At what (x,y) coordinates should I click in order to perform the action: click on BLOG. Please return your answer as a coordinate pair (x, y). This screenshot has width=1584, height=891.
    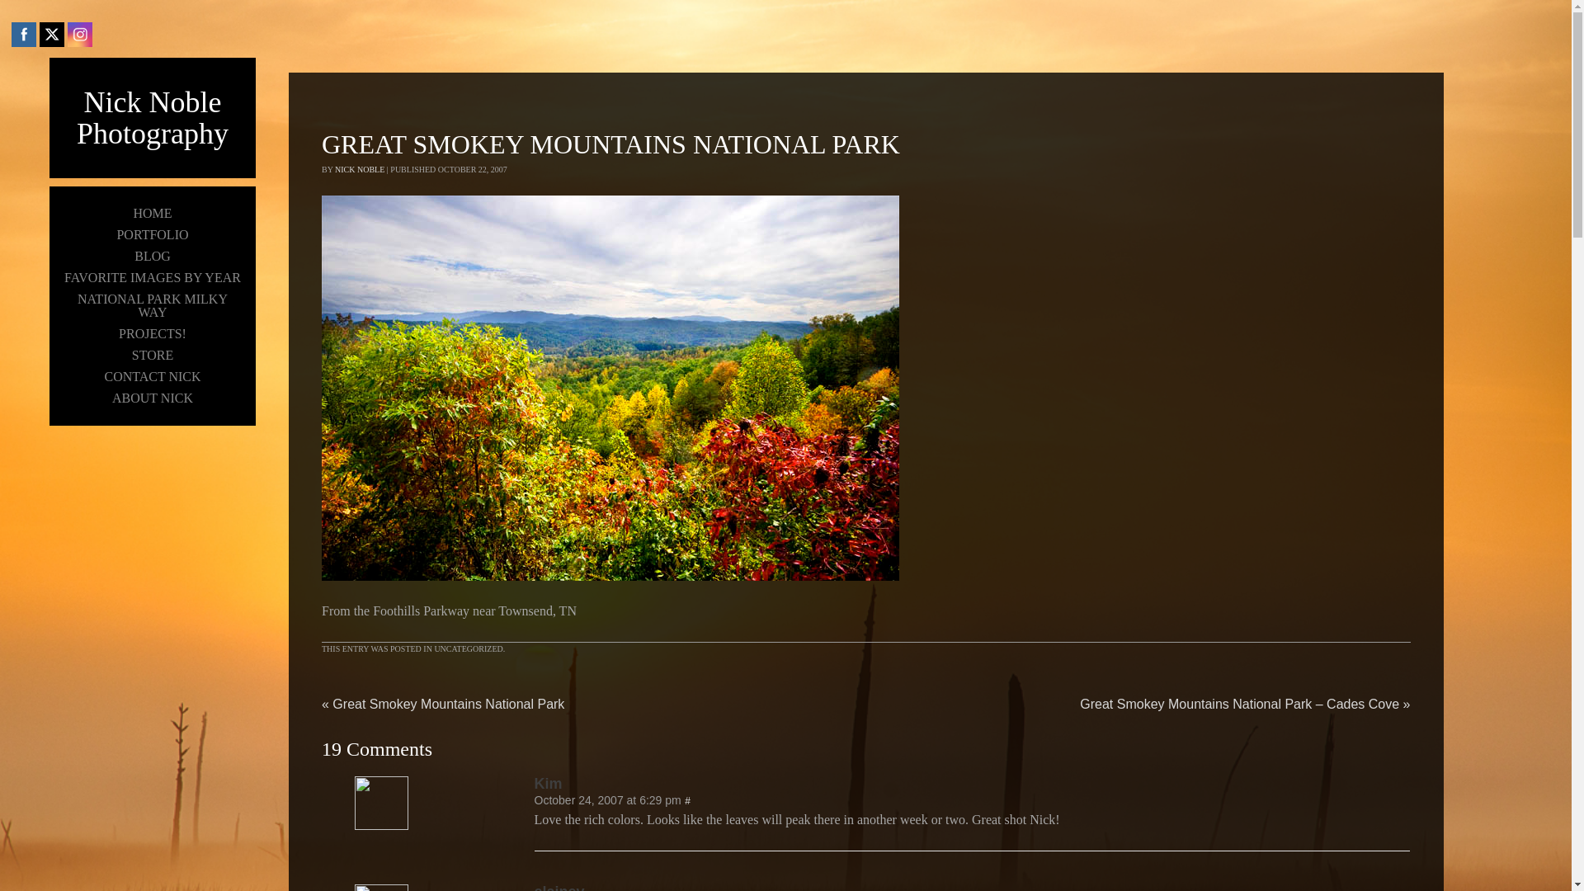
    Looking at the image, I should click on (152, 257).